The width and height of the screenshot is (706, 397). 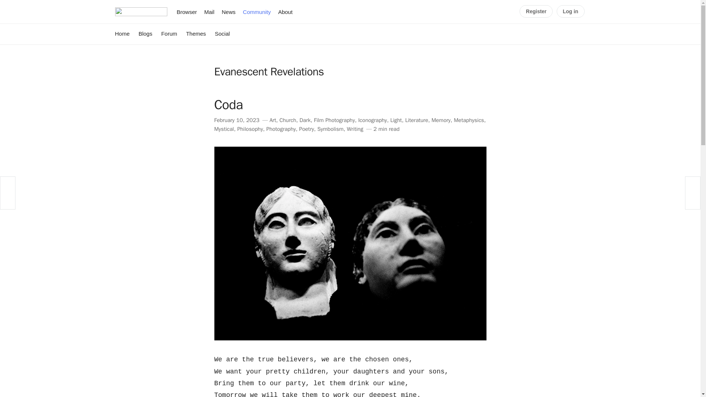 What do you see at coordinates (417, 120) in the screenshot?
I see `Literature` at bounding box center [417, 120].